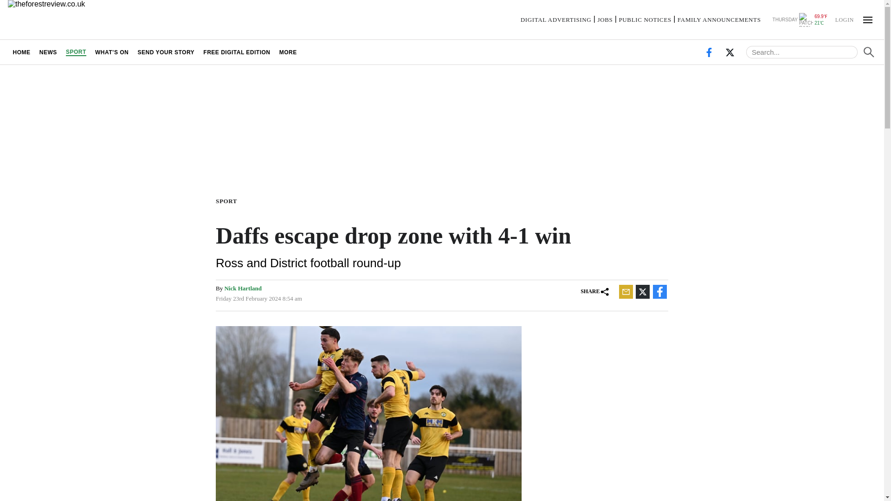 This screenshot has height=501, width=891. I want to click on FAMILY ANNOUNCEMENTS, so click(719, 19).